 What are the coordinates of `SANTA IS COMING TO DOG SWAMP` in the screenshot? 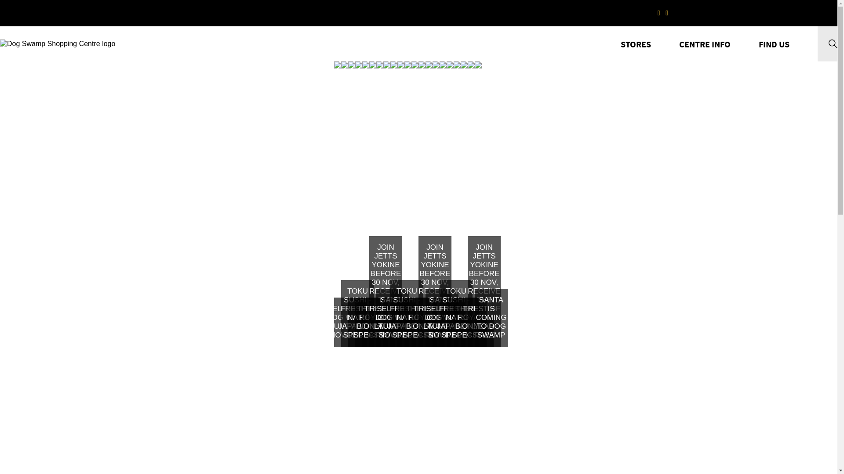 It's located at (499, 204).